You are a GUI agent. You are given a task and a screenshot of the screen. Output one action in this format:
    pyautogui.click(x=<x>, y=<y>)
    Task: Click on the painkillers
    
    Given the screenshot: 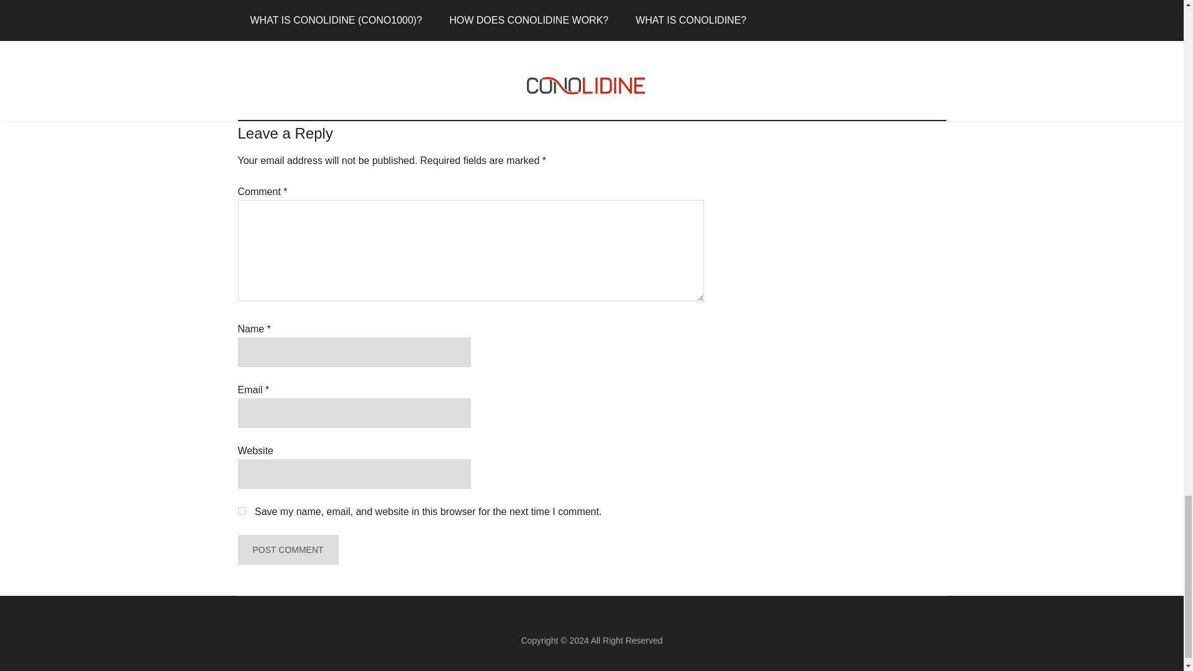 What is the action you would take?
    pyautogui.click(x=475, y=65)
    